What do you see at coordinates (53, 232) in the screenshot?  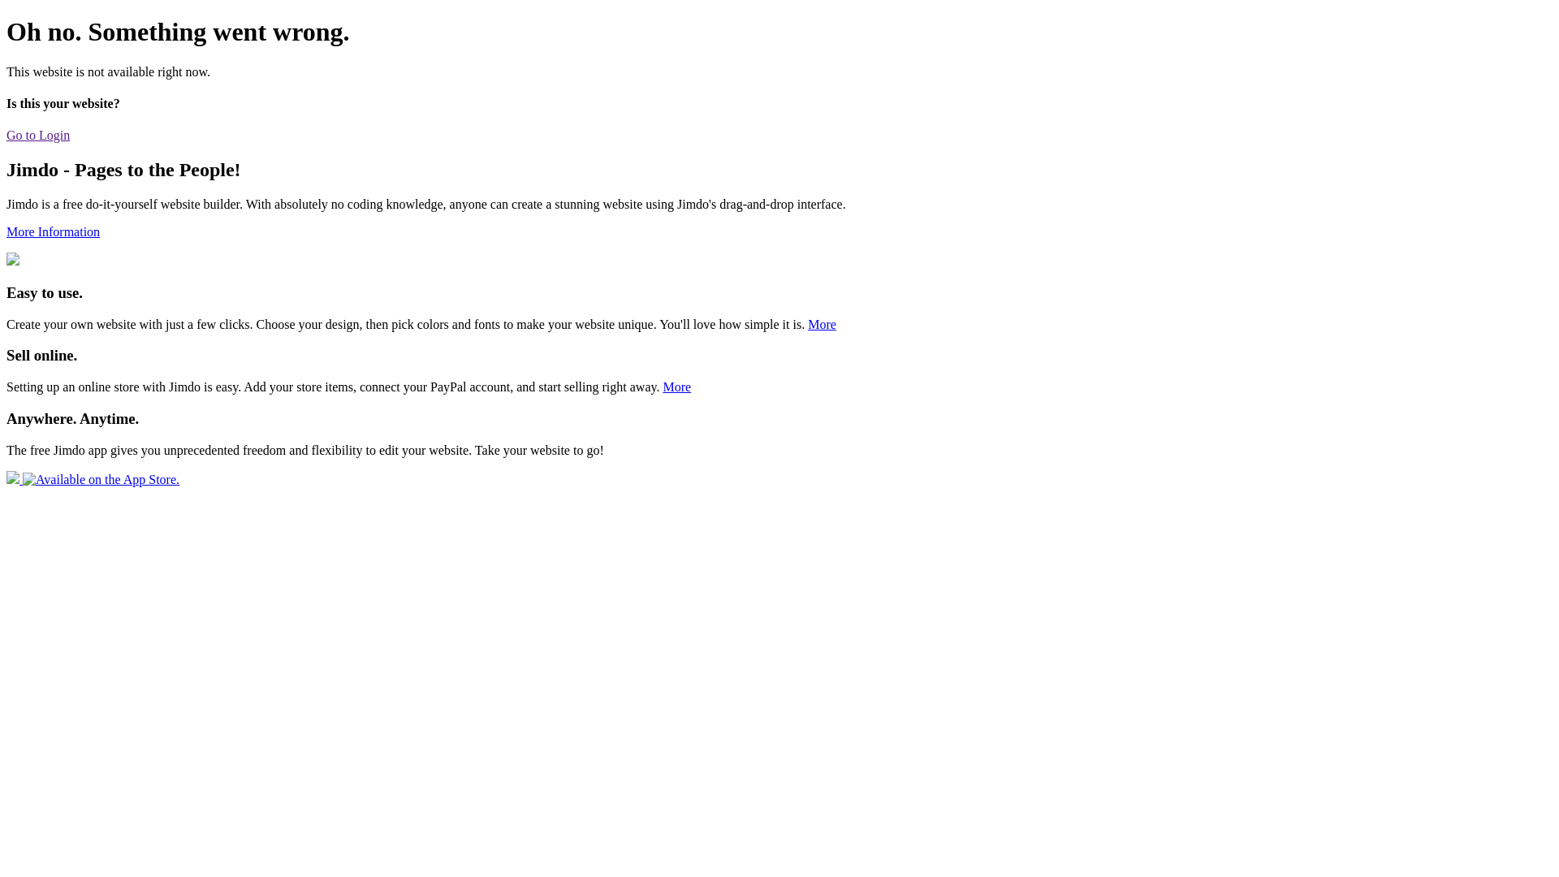 I see `More Information` at bounding box center [53, 232].